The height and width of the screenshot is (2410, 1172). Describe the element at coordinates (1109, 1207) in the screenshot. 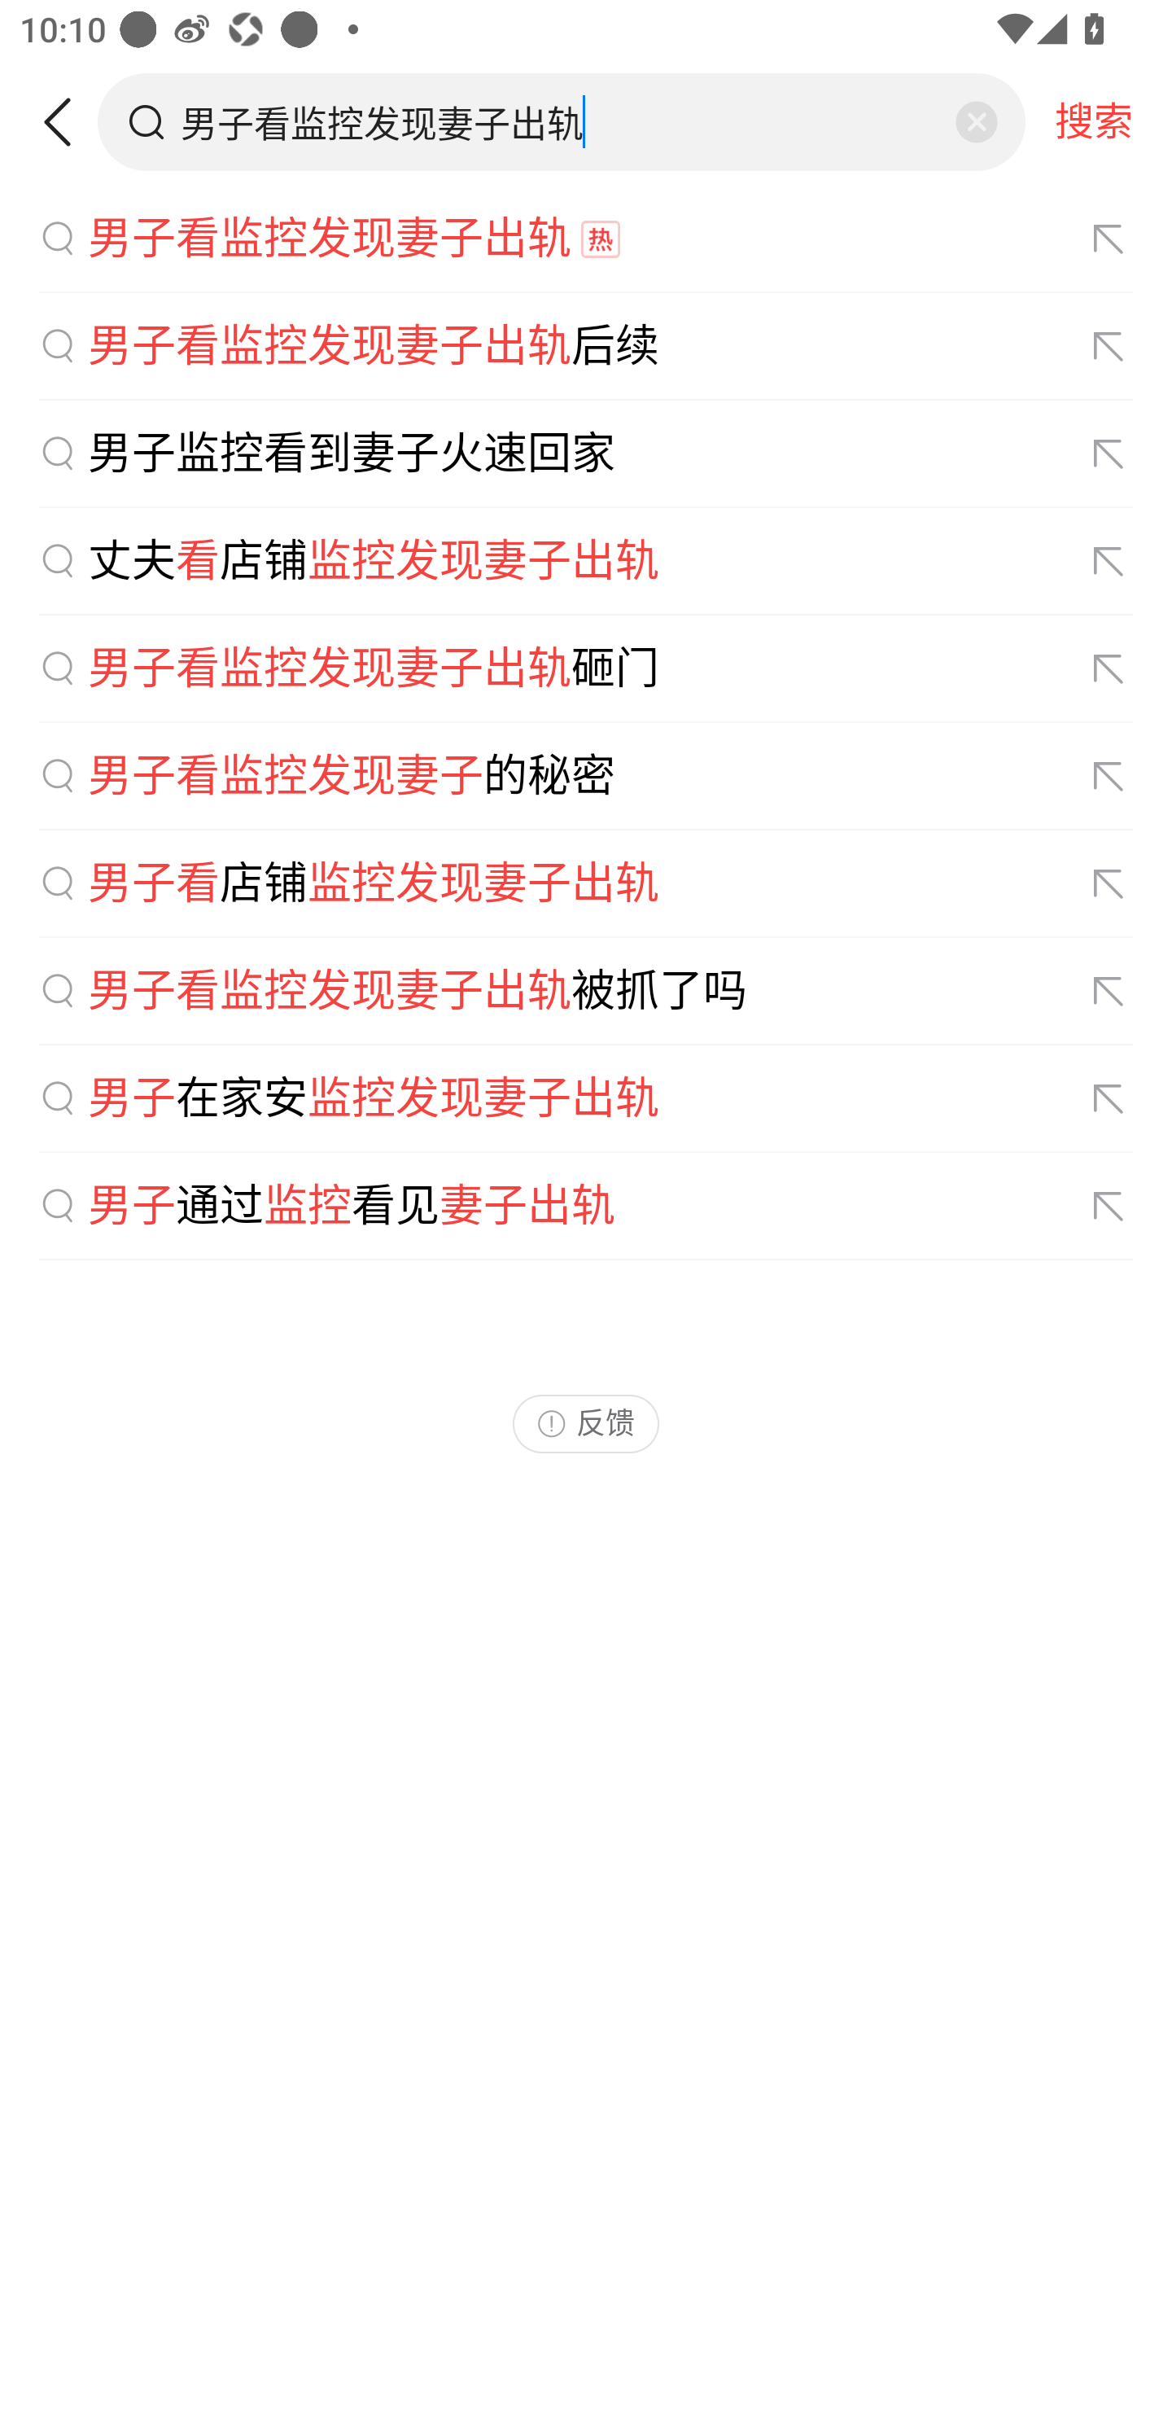

I see `填充搜索词男子通过监控看见妻子出轨至搜索框` at that location.